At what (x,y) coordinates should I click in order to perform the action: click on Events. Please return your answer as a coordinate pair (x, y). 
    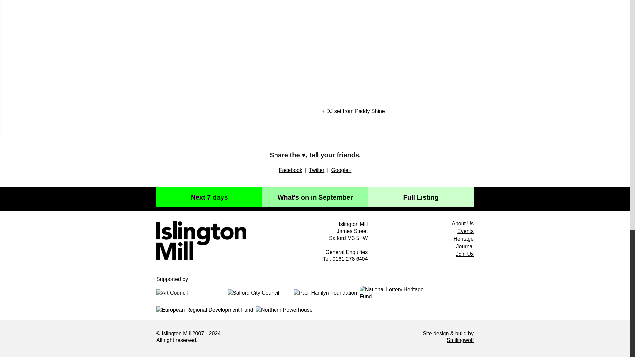
    Looking at the image, I should click on (465, 231).